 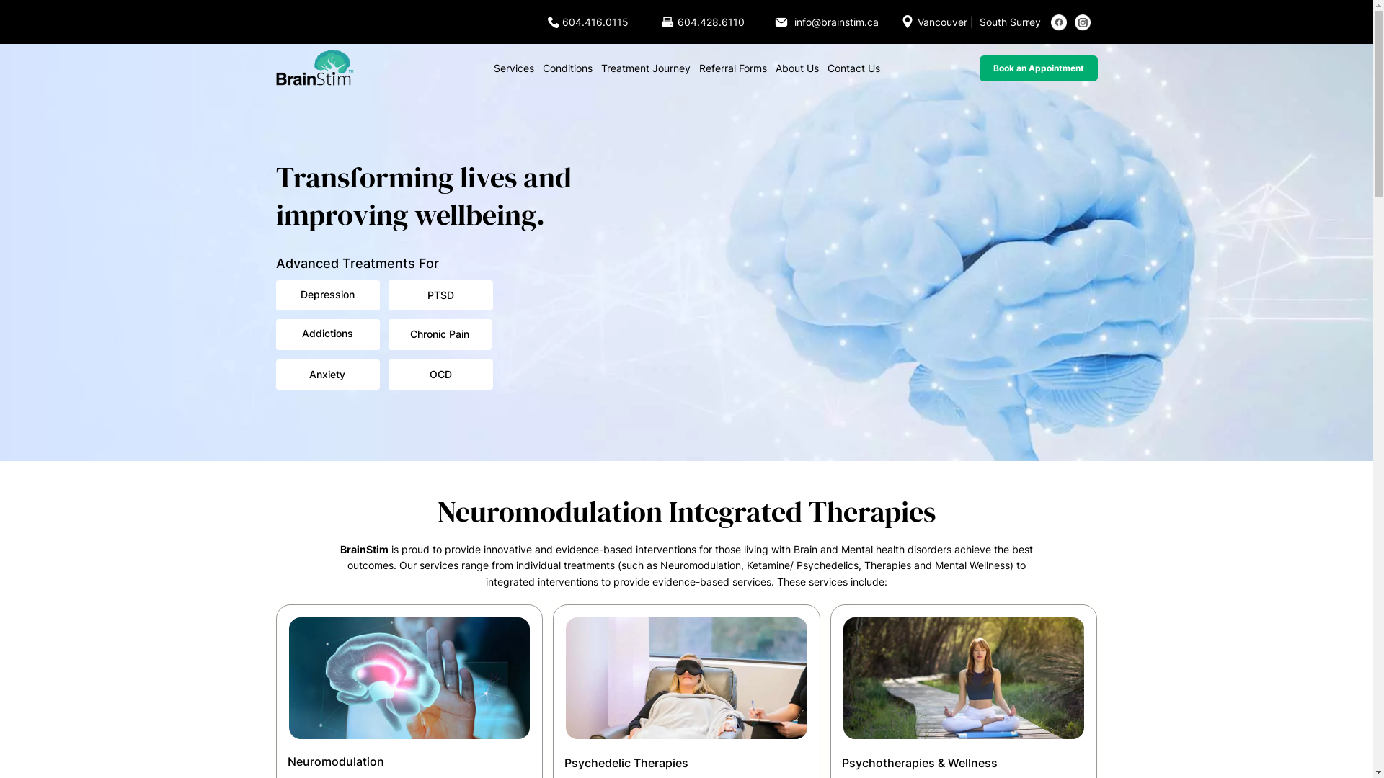 I want to click on Book an Appointment, so click(x=1038, y=68).